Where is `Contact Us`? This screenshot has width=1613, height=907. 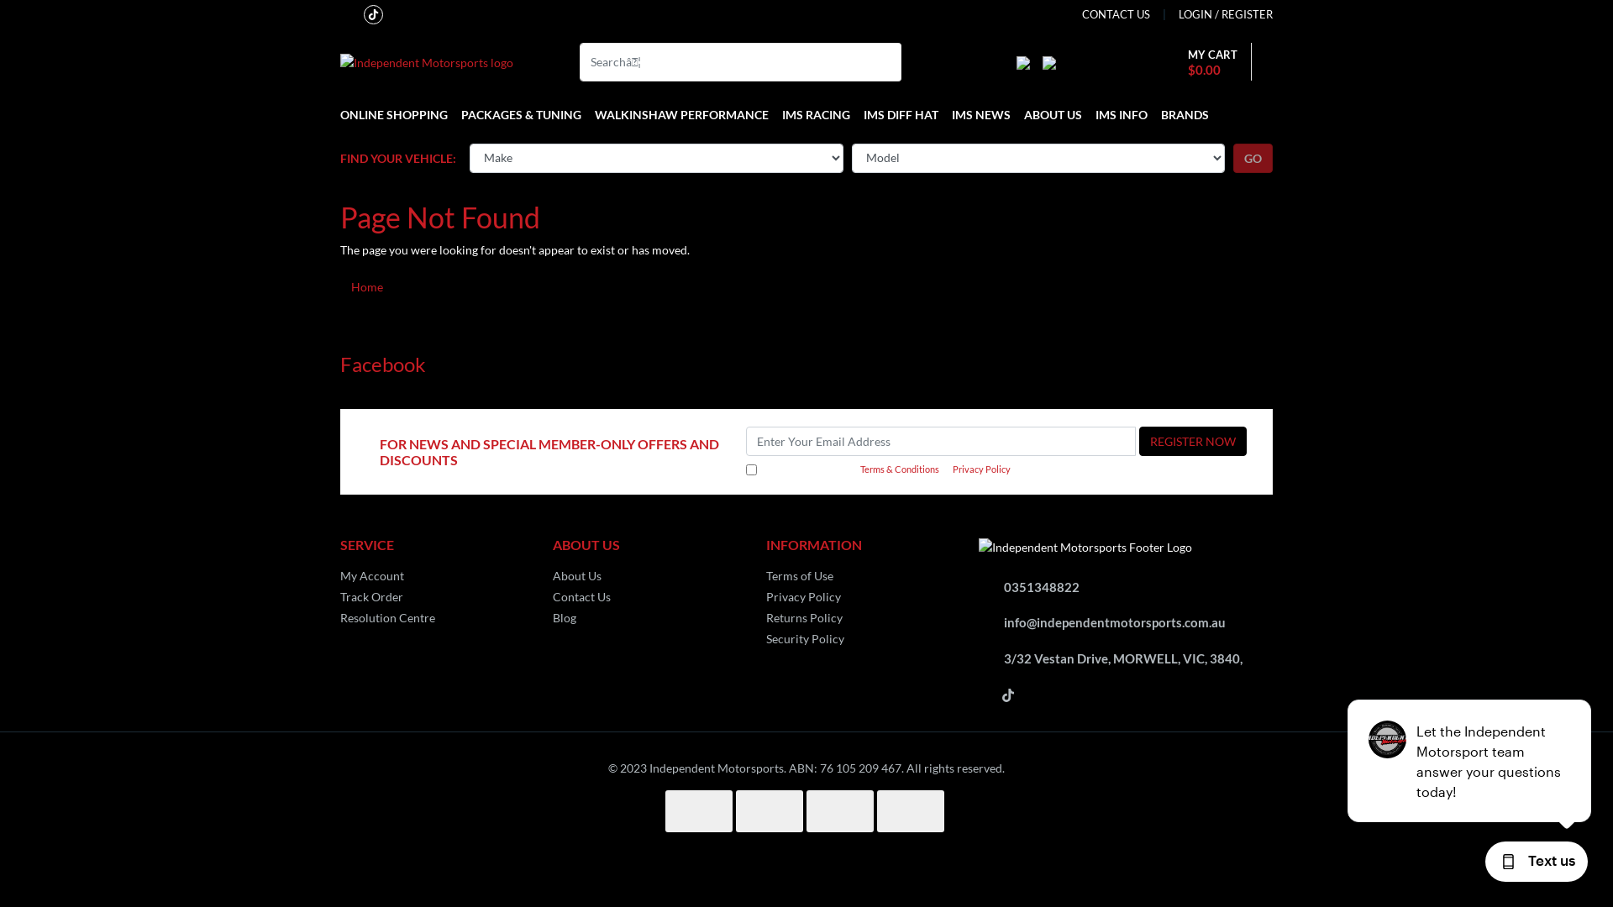
Contact Us is located at coordinates (647, 596).